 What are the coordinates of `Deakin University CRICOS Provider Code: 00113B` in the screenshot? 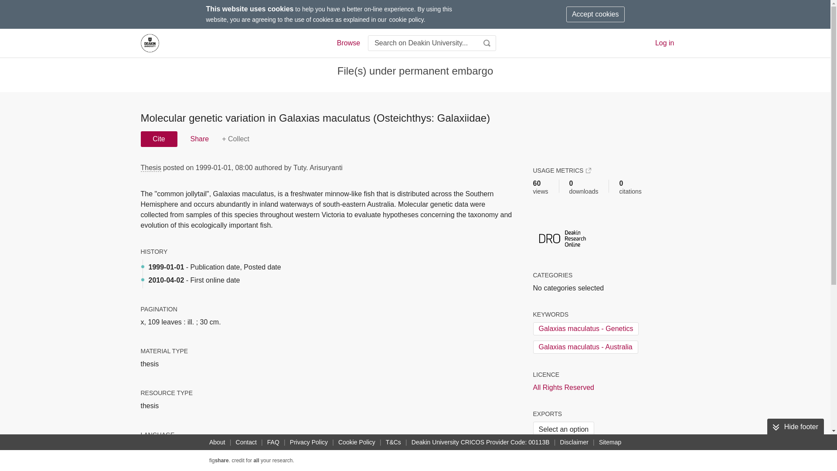 It's located at (480, 442).